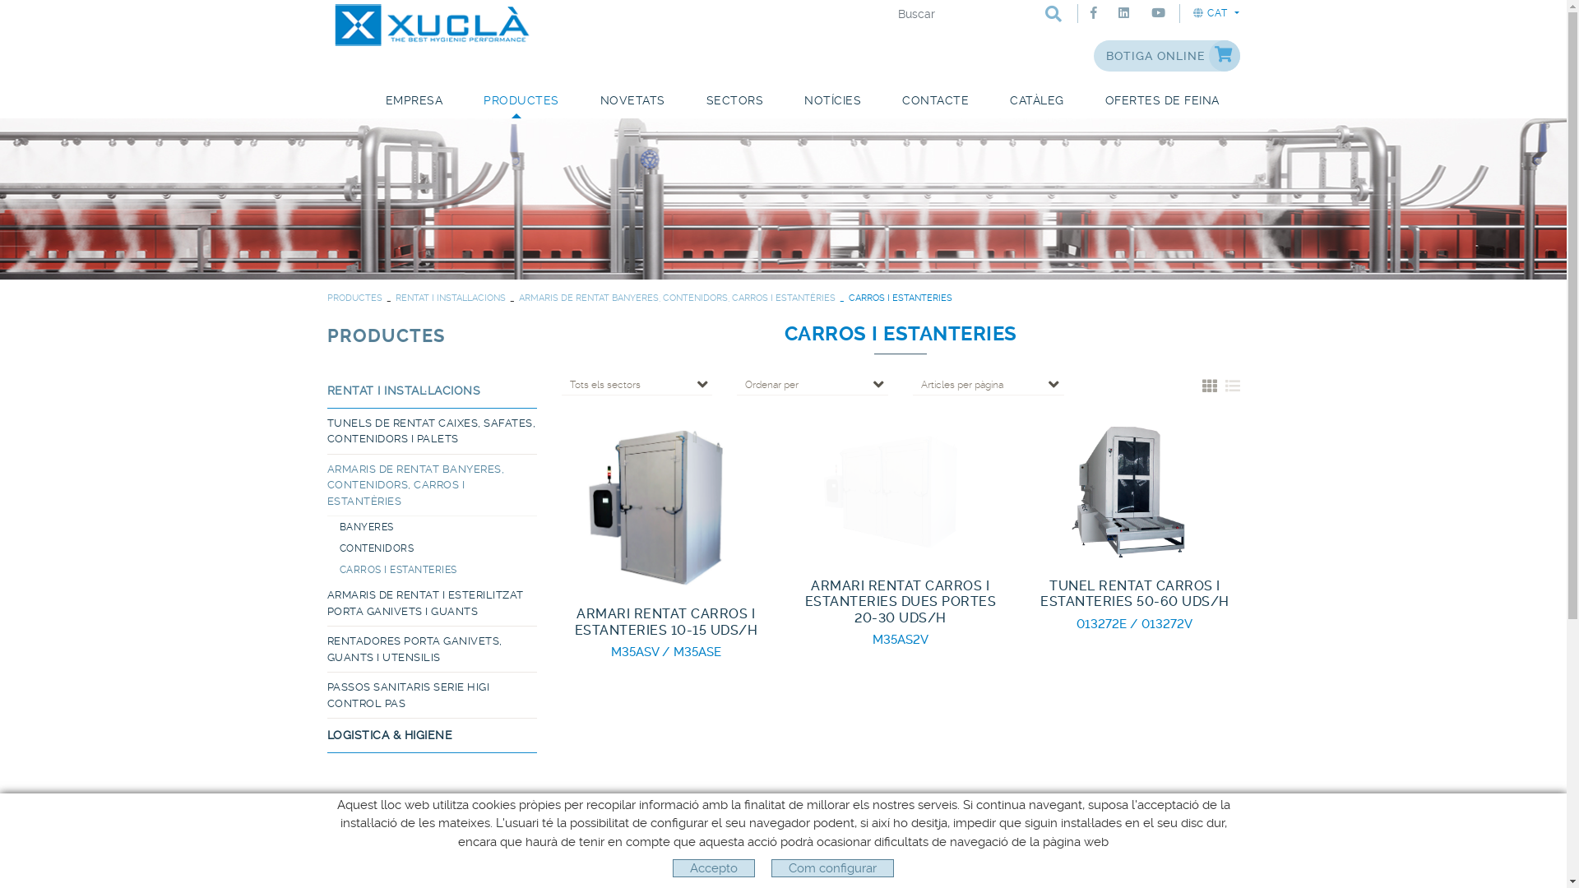  Describe the element at coordinates (433, 736) in the screenshot. I see `LOGISTICA & HIGIENE` at that location.